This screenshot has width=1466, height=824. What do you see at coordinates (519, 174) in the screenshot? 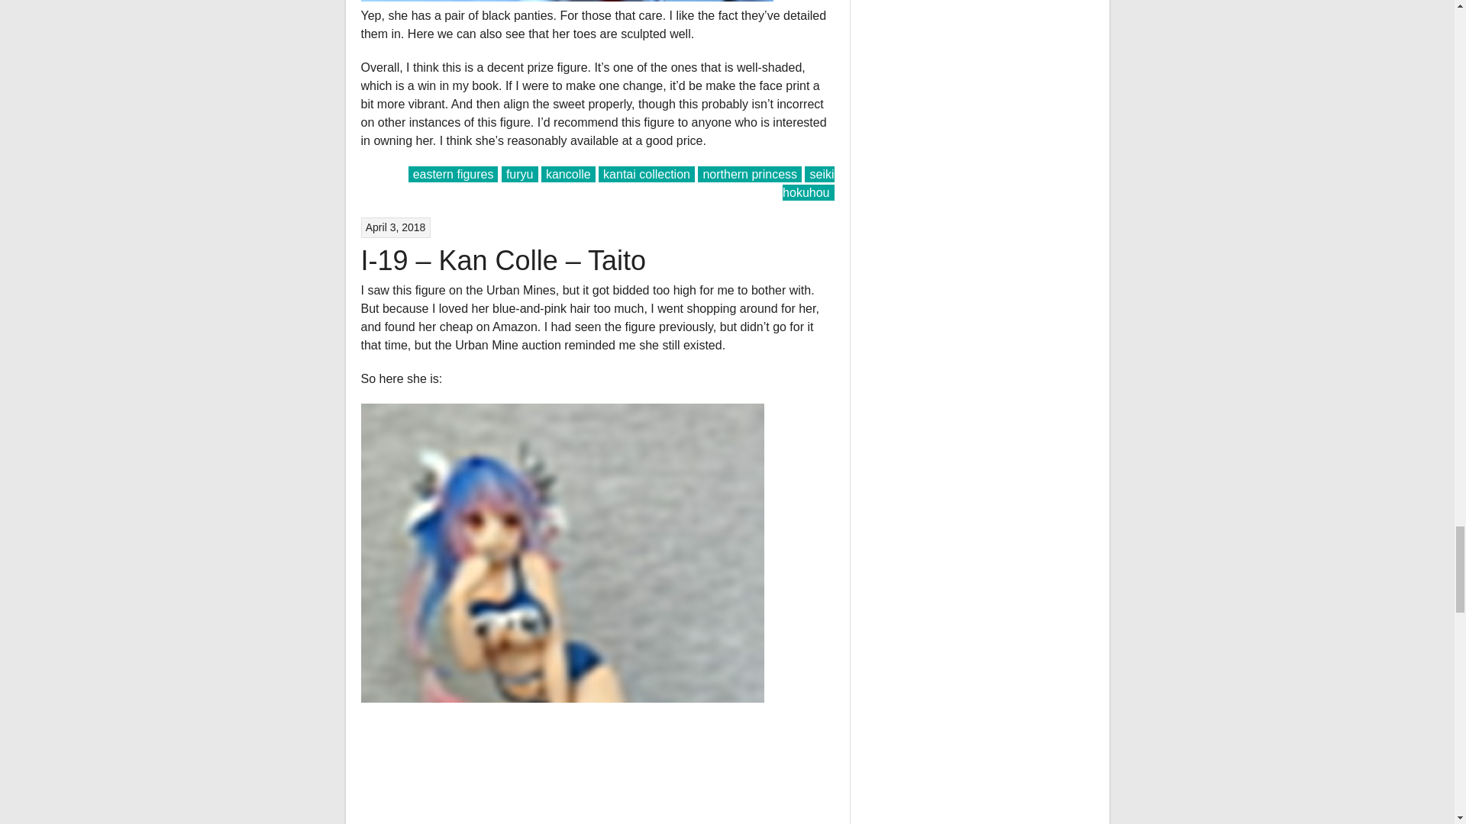
I see `furyu` at bounding box center [519, 174].